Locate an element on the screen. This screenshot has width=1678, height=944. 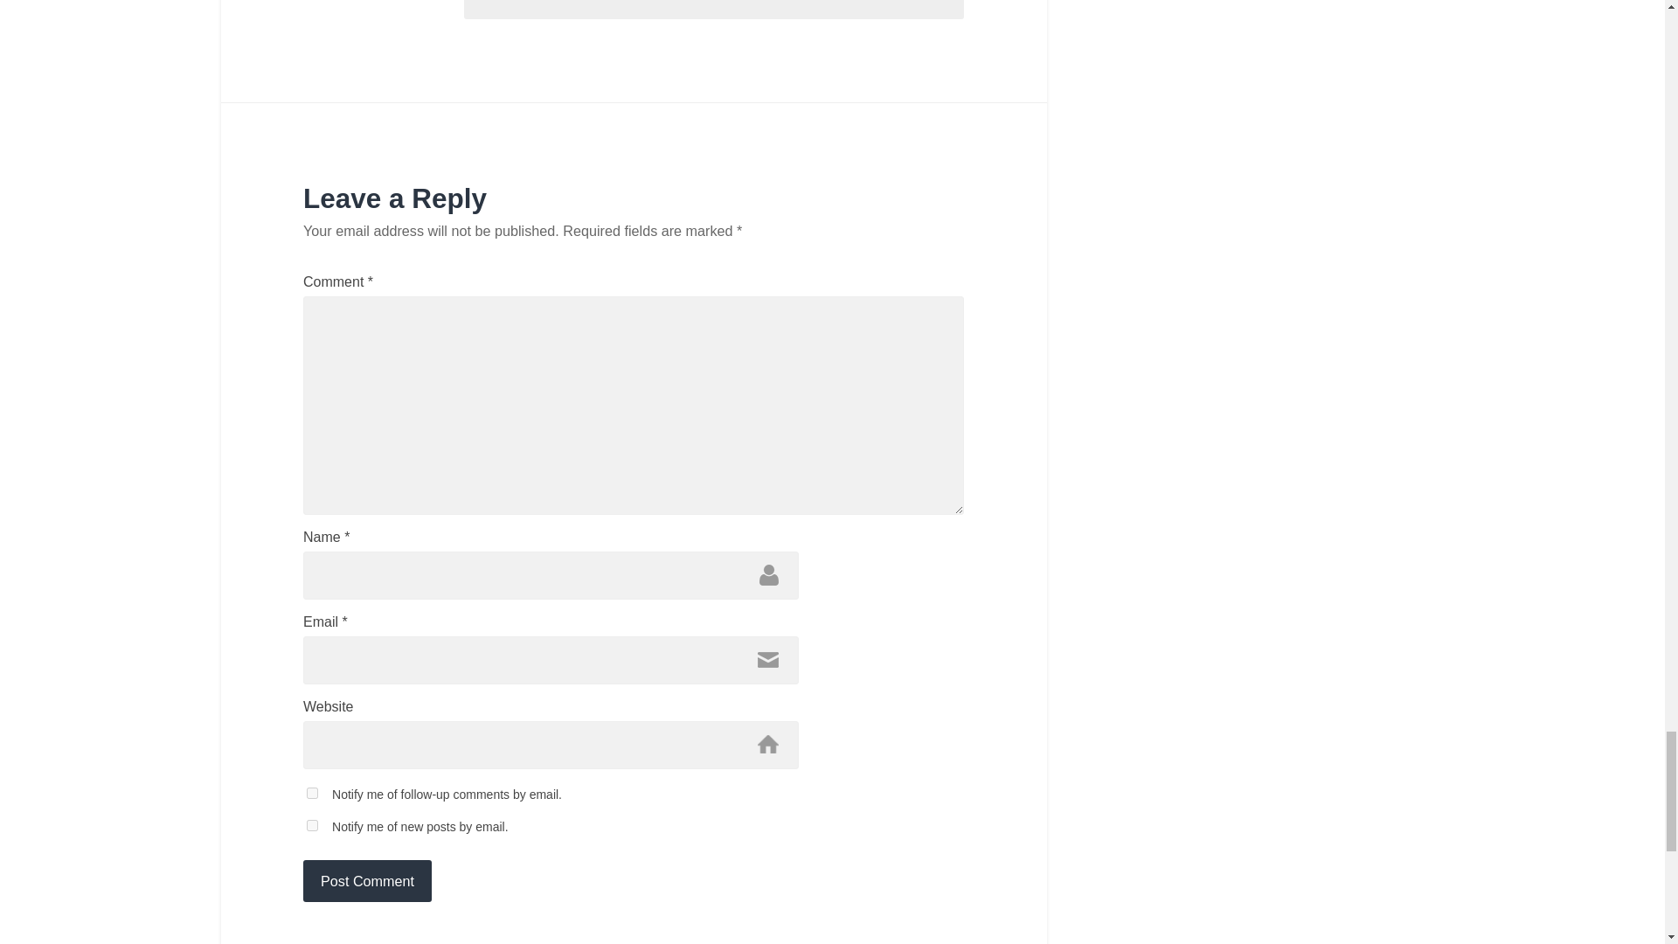
subscribe is located at coordinates (313, 792).